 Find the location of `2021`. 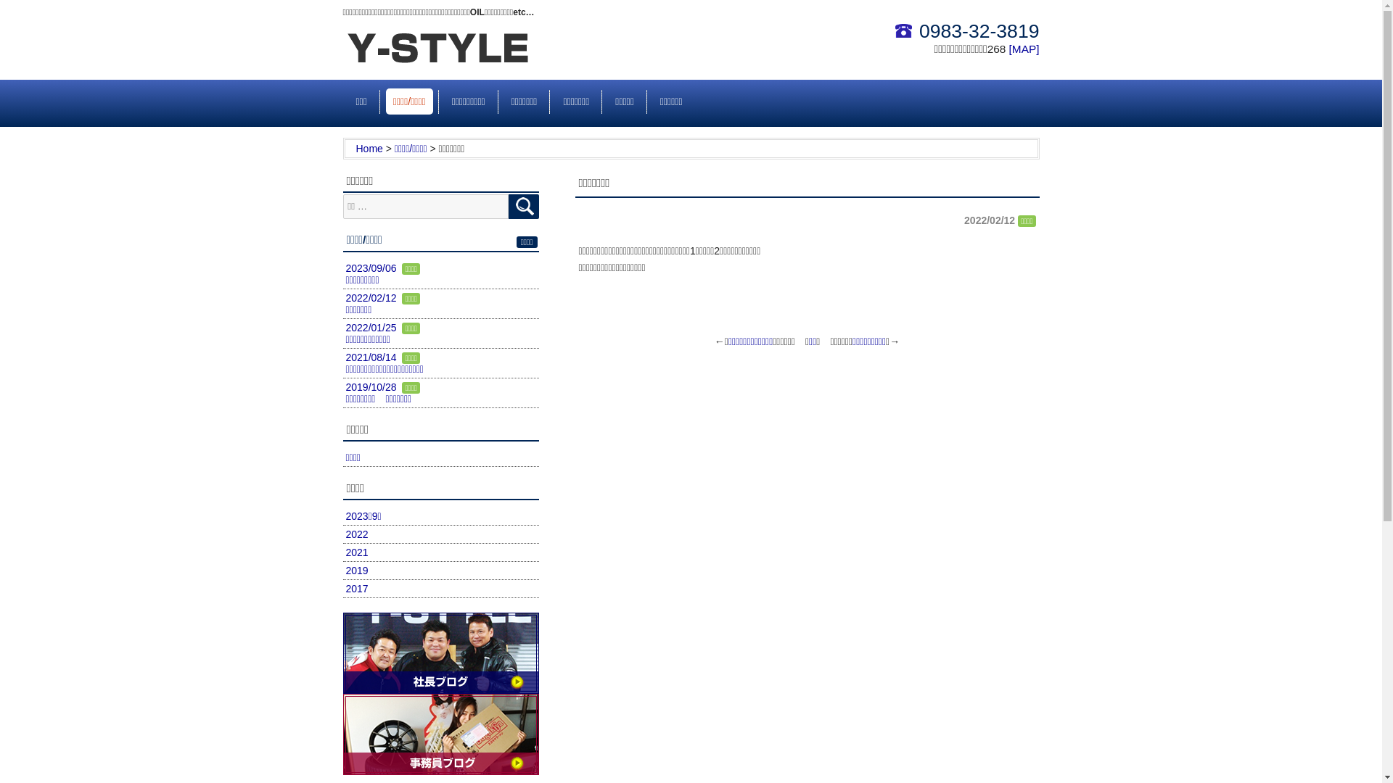

2021 is located at coordinates (356, 552).